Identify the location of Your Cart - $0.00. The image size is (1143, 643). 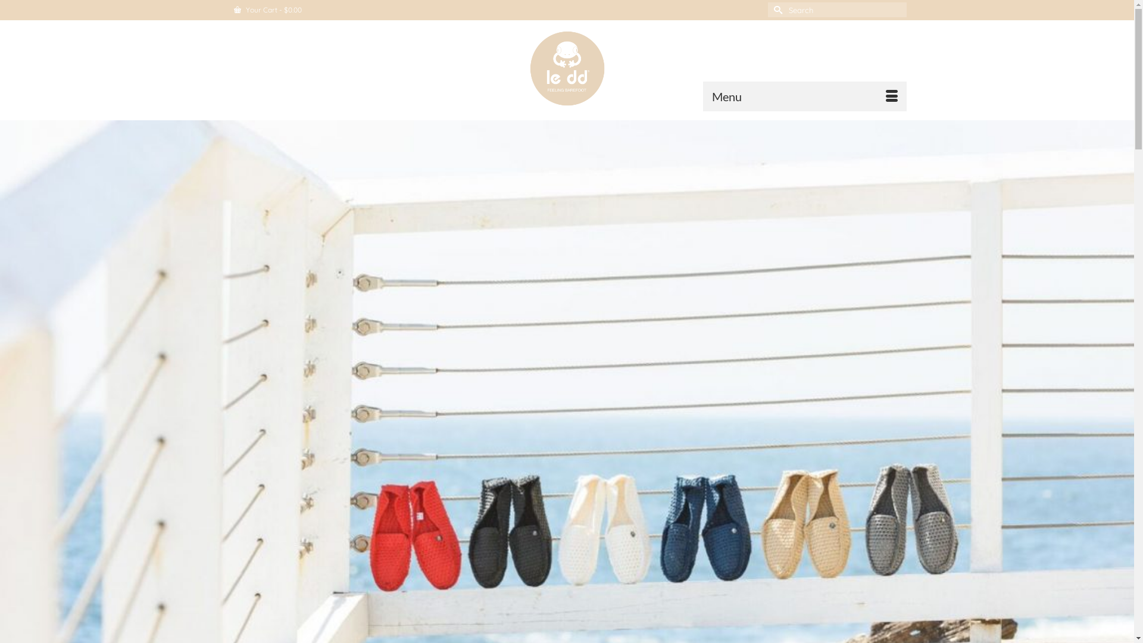
(267, 10).